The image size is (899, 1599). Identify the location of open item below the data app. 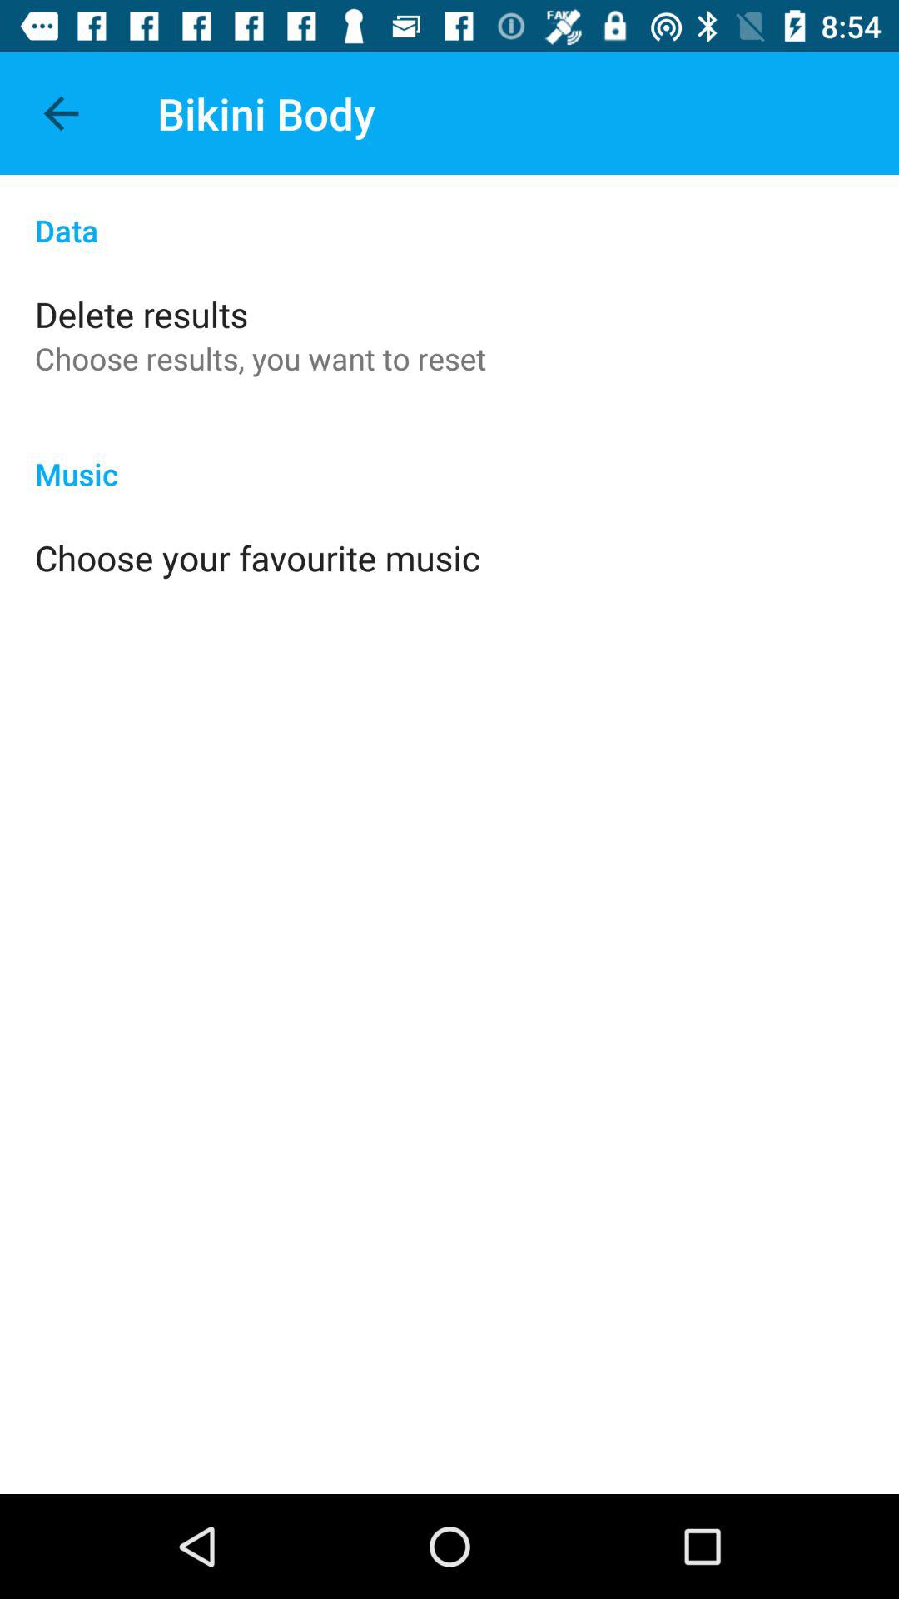
(142, 313).